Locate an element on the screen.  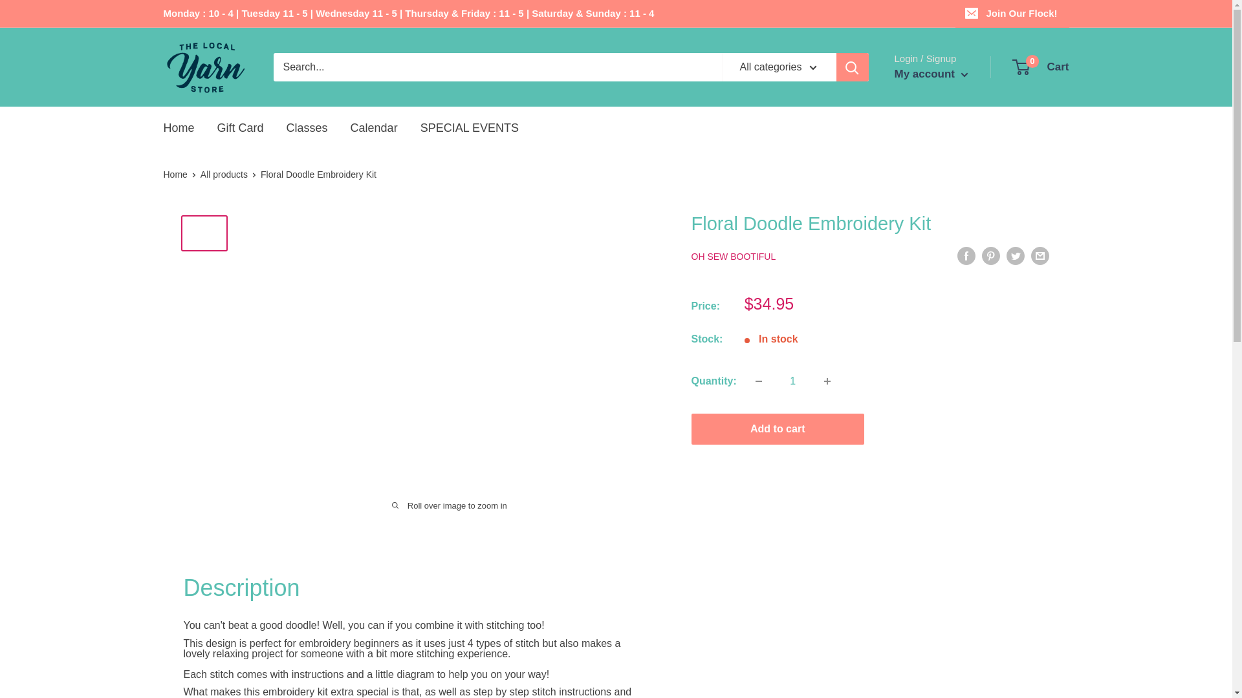
Decrease quantity by 1 is located at coordinates (1041, 67).